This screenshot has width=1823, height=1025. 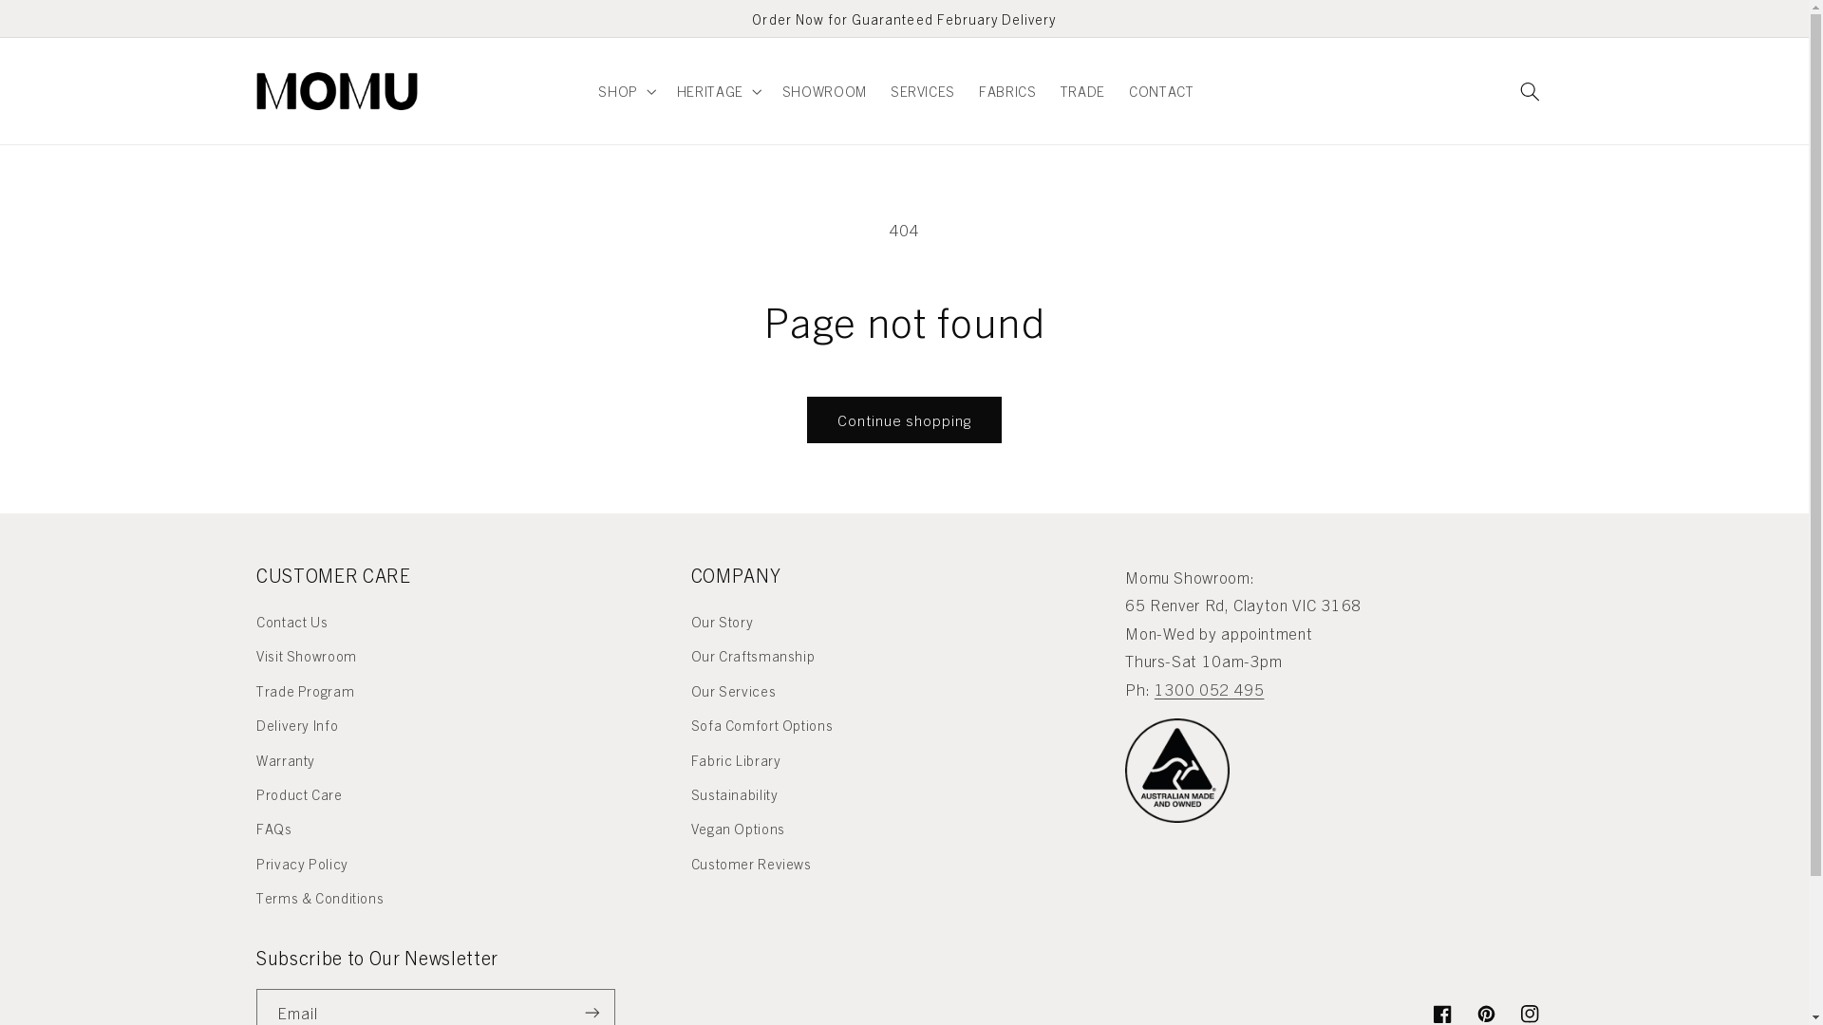 What do you see at coordinates (302, 863) in the screenshot?
I see `Privacy Policy` at bounding box center [302, 863].